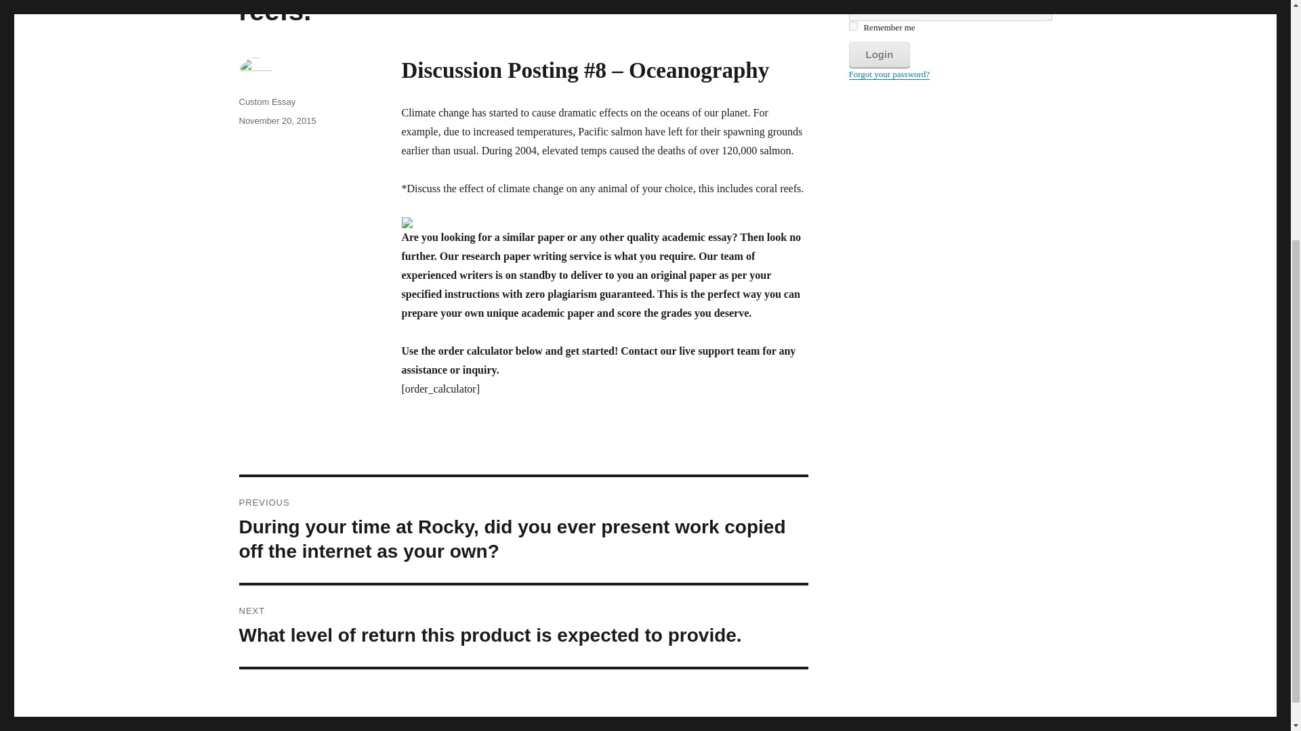 The image size is (1301, 731). What do you see at coordinates (889, 73) in the screenshot?
I see `Recover password` at bounding box center [889, 73].